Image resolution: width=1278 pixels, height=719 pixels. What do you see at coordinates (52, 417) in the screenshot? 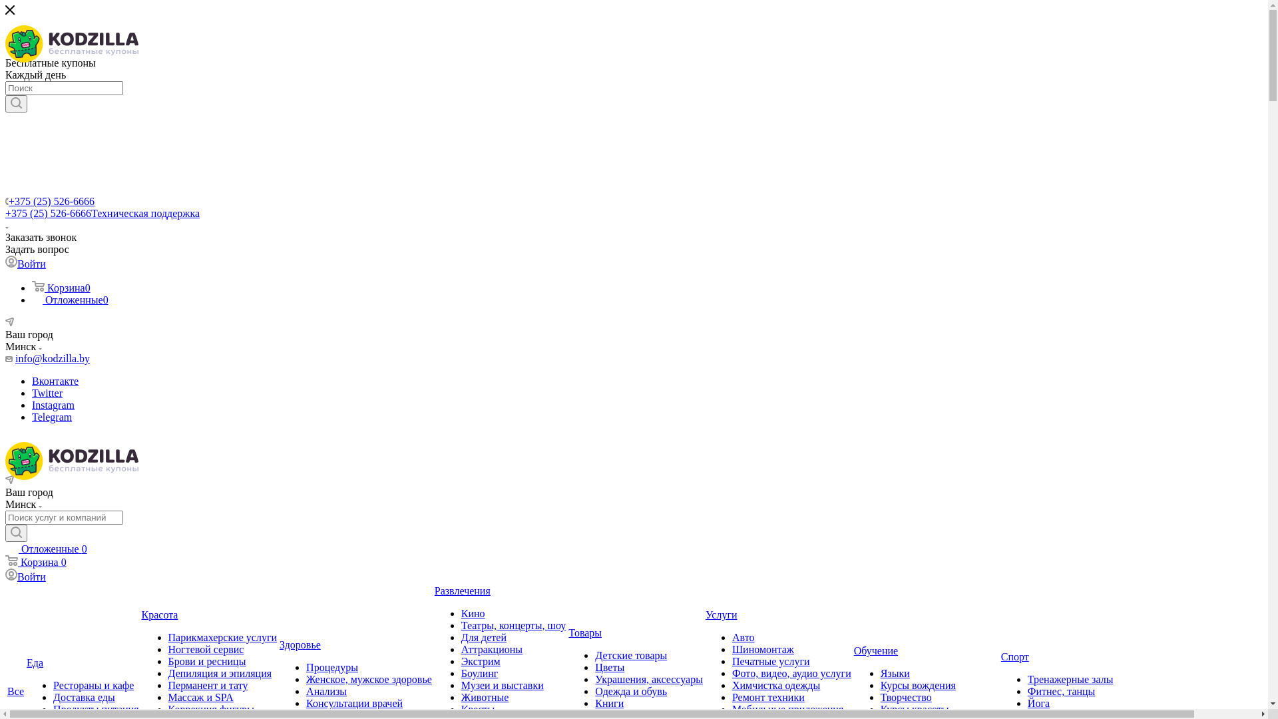
I see `Telegram` at bounding box center [52, 417].